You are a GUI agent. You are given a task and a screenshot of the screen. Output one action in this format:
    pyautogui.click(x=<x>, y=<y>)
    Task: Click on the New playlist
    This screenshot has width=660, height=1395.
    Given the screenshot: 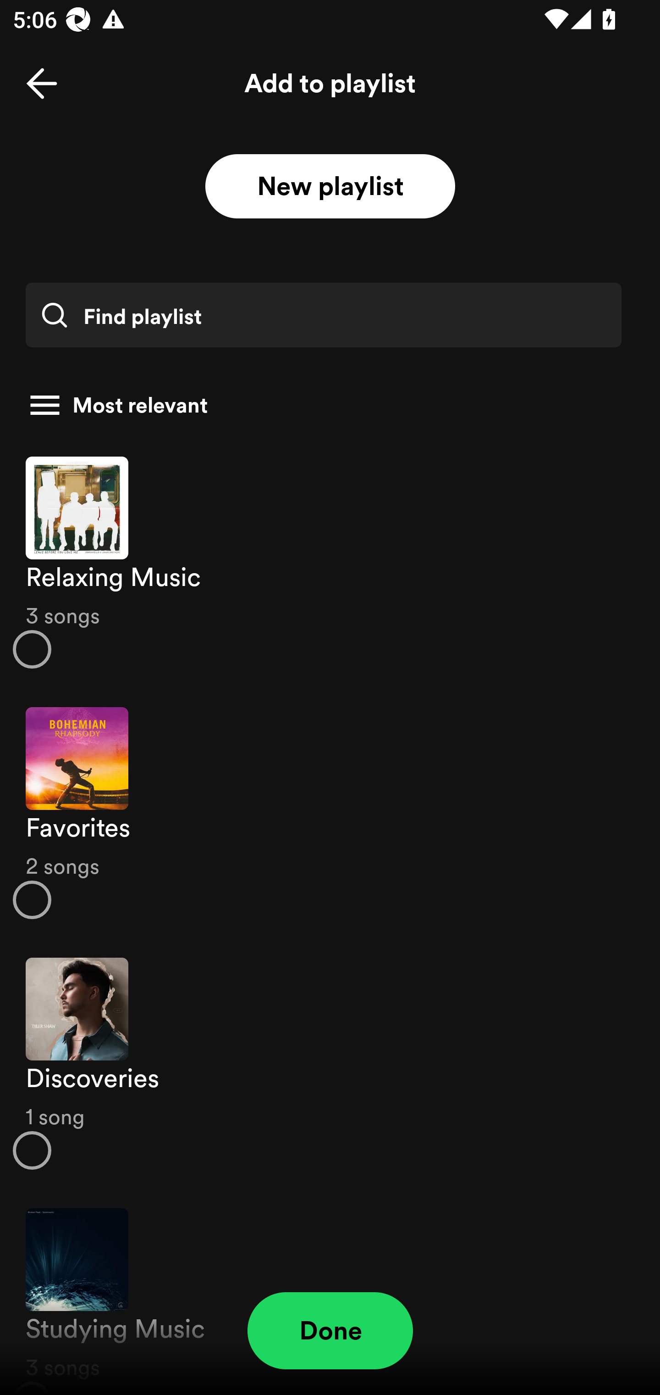 What is the action you would take?
    pyautogui.click(x=330, y=187)
    